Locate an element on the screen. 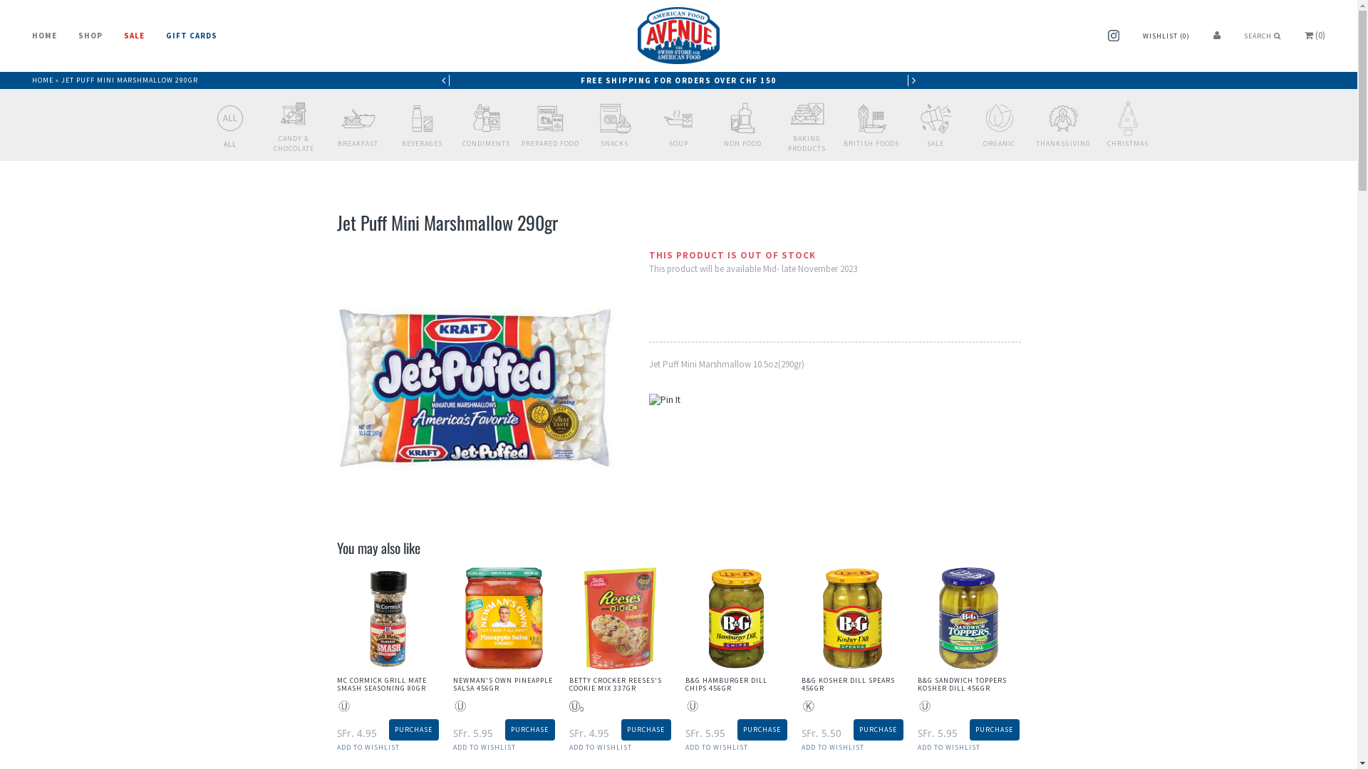  Pin It is located at coordinates (664, 400).